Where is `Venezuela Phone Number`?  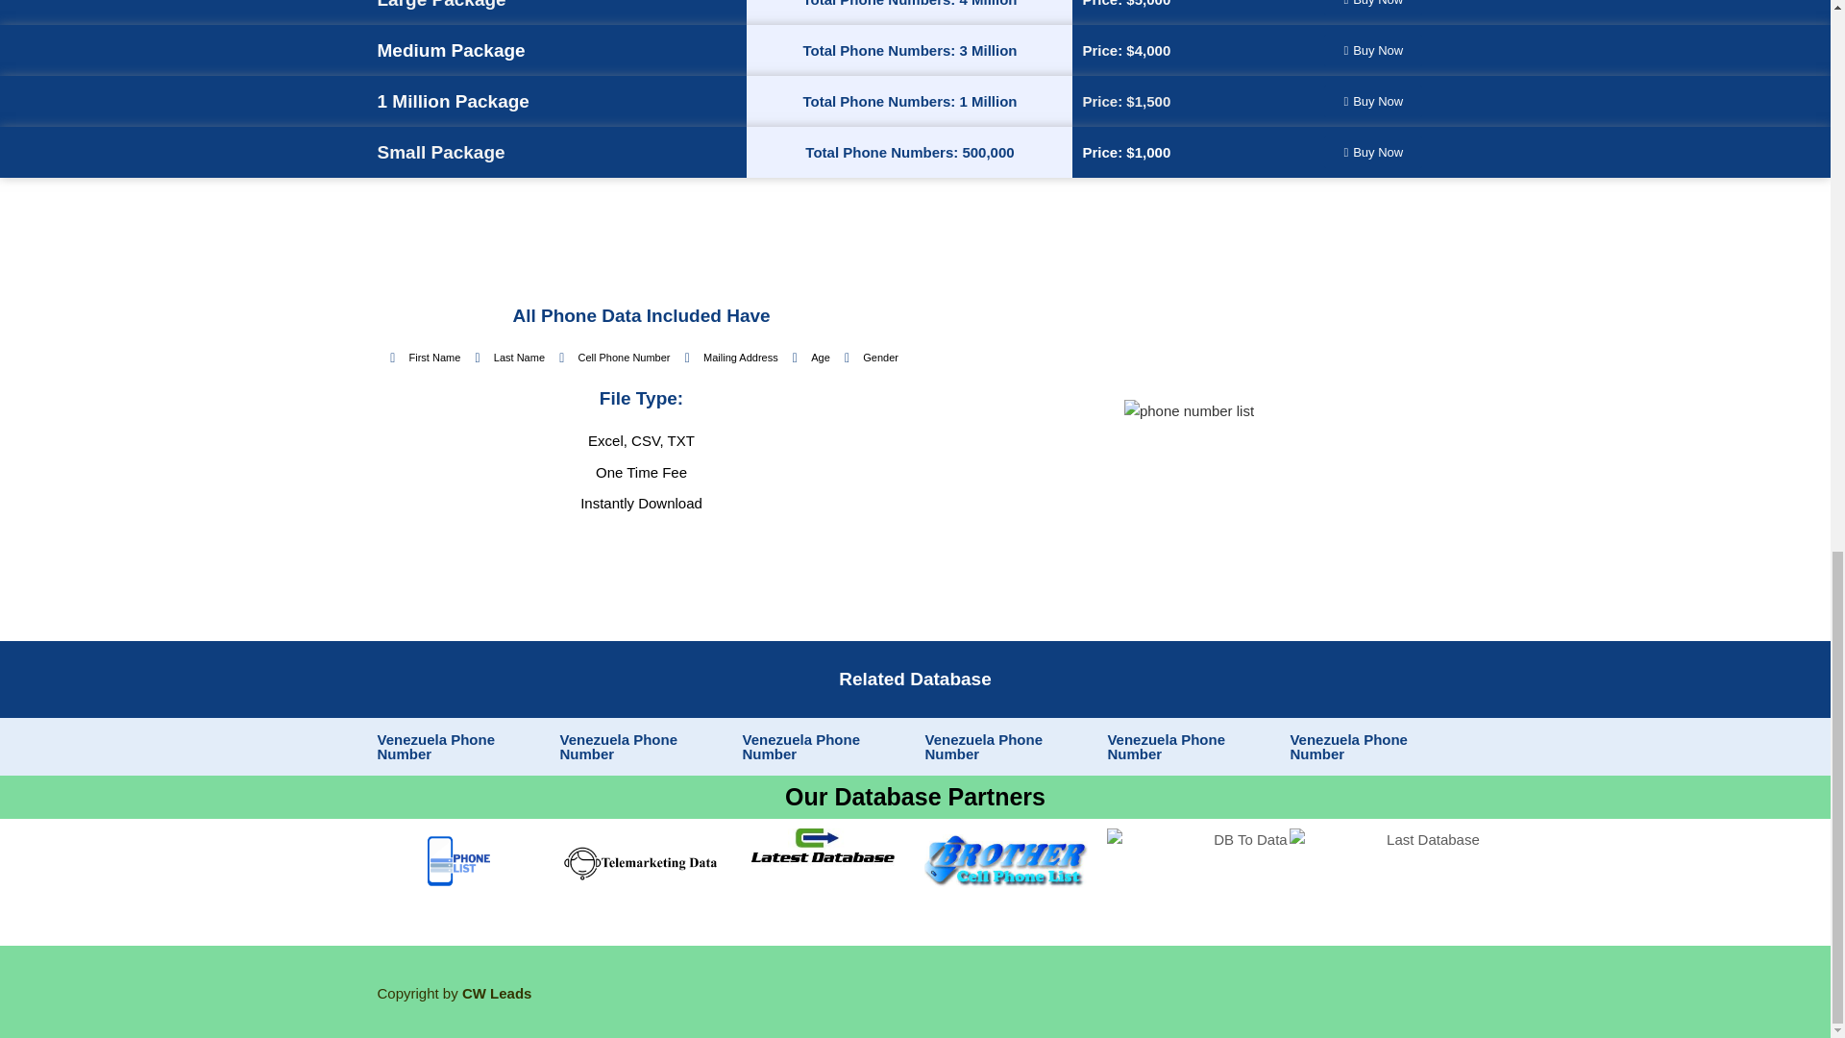
Venezuela Phone Number is located at coordinates (799, 746).